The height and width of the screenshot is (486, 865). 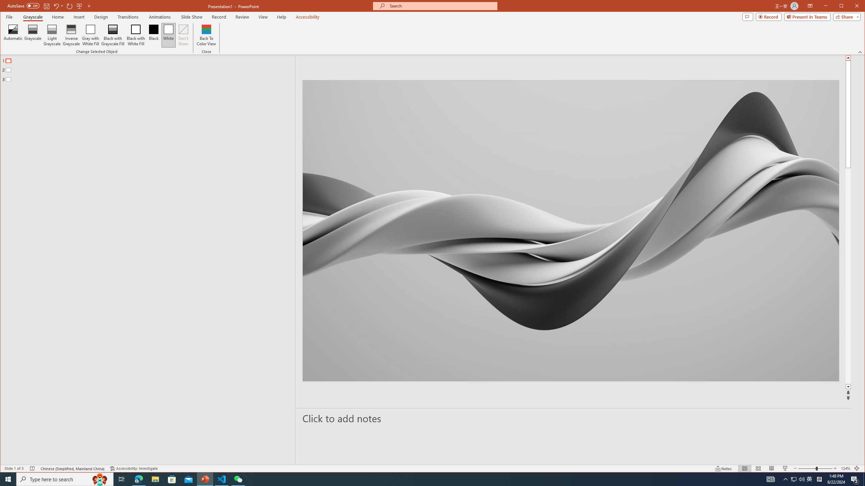 I want to click on Type here to search, so click(x=65, y=479).